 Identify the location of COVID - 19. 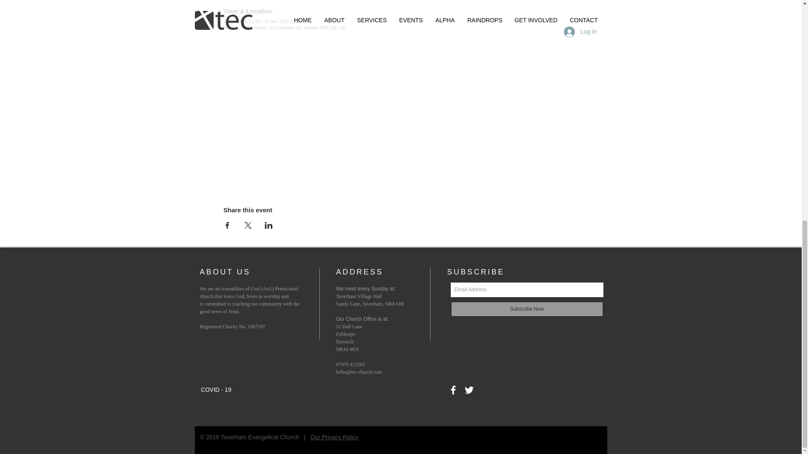
(215, 390).